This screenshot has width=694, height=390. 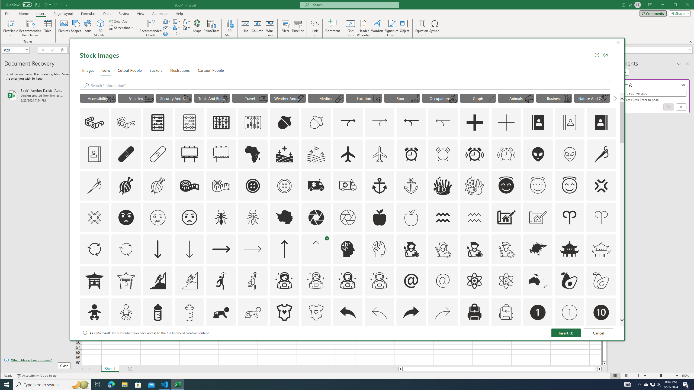 I want to click on AutomationID: Icons_Advertising_M, so click(x=221, y=154).